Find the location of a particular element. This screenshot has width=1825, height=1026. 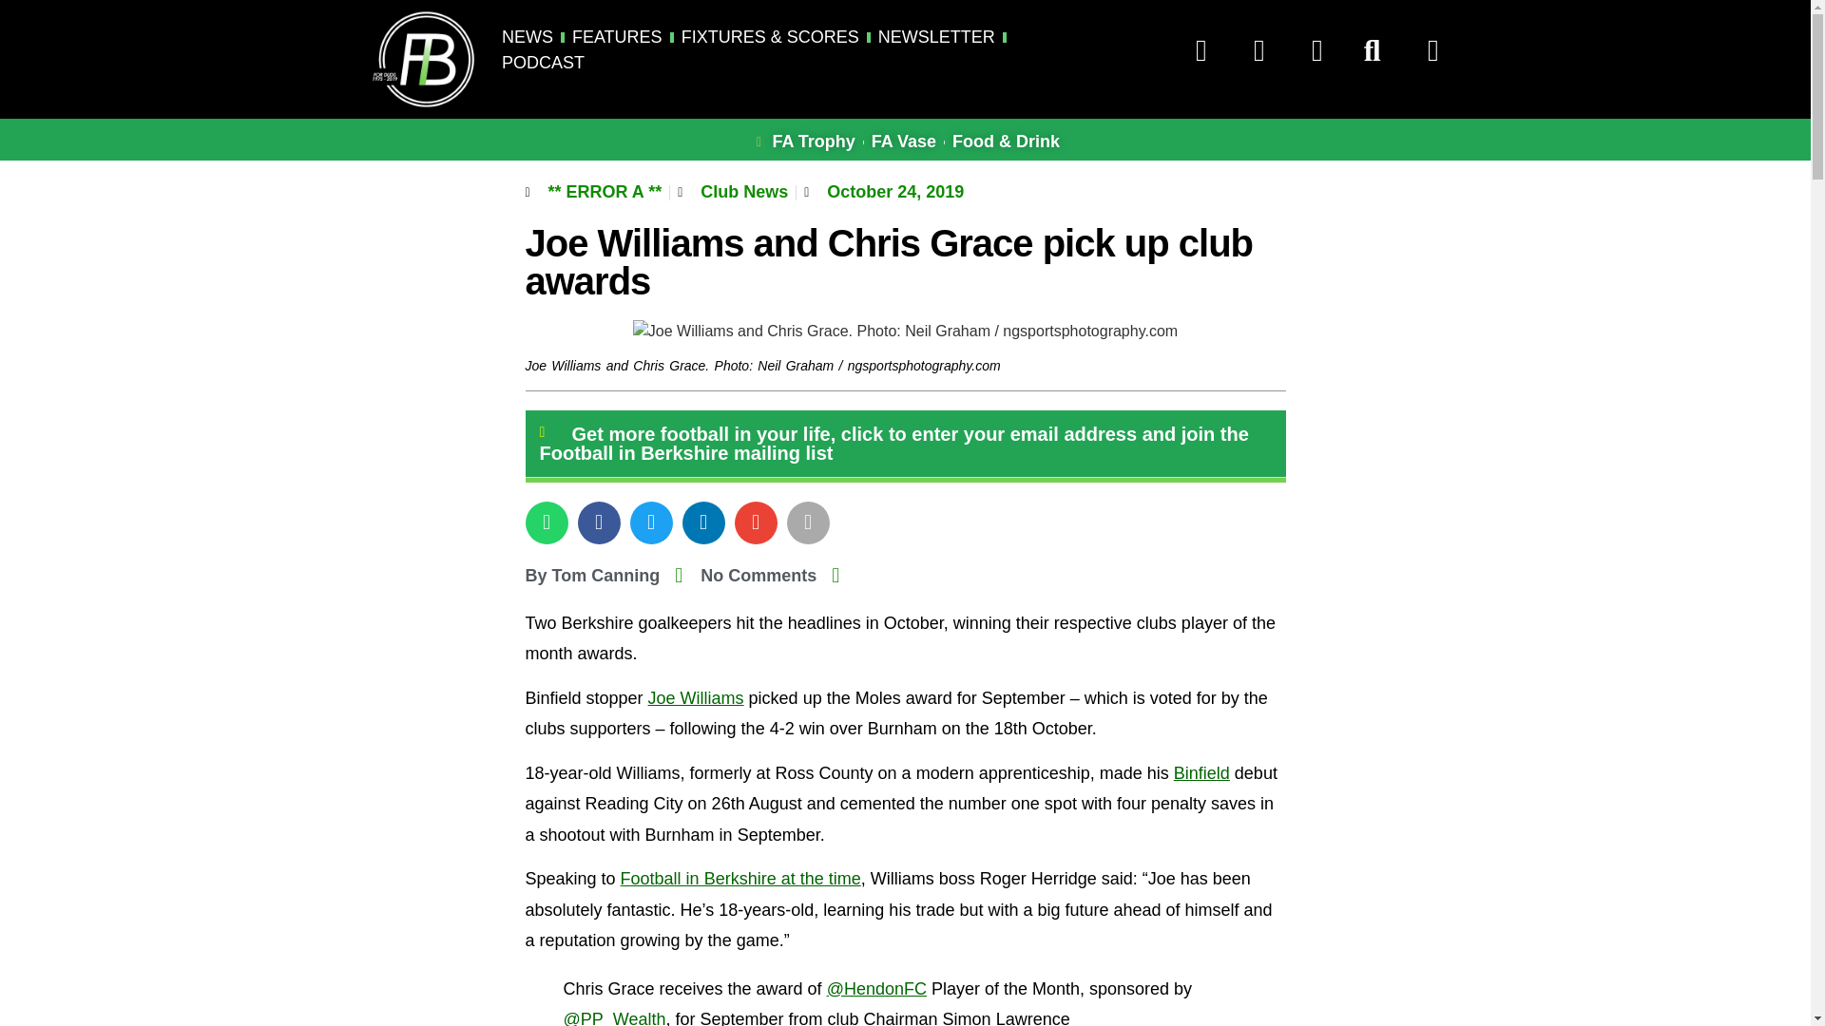

NEWS is located at coordinates (527, 36).